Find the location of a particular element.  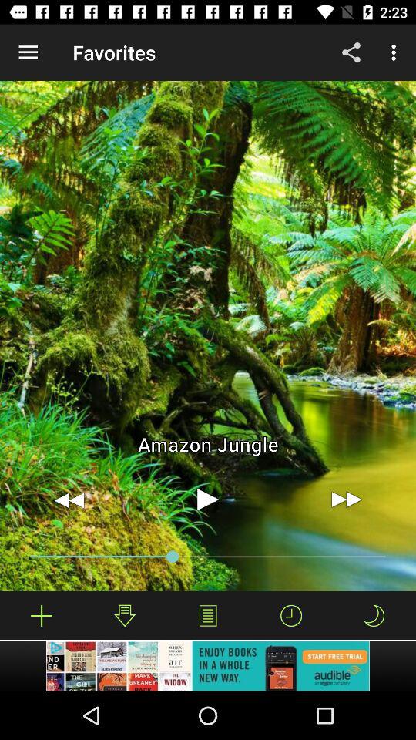

add new image is located at coordinates (42, 615).